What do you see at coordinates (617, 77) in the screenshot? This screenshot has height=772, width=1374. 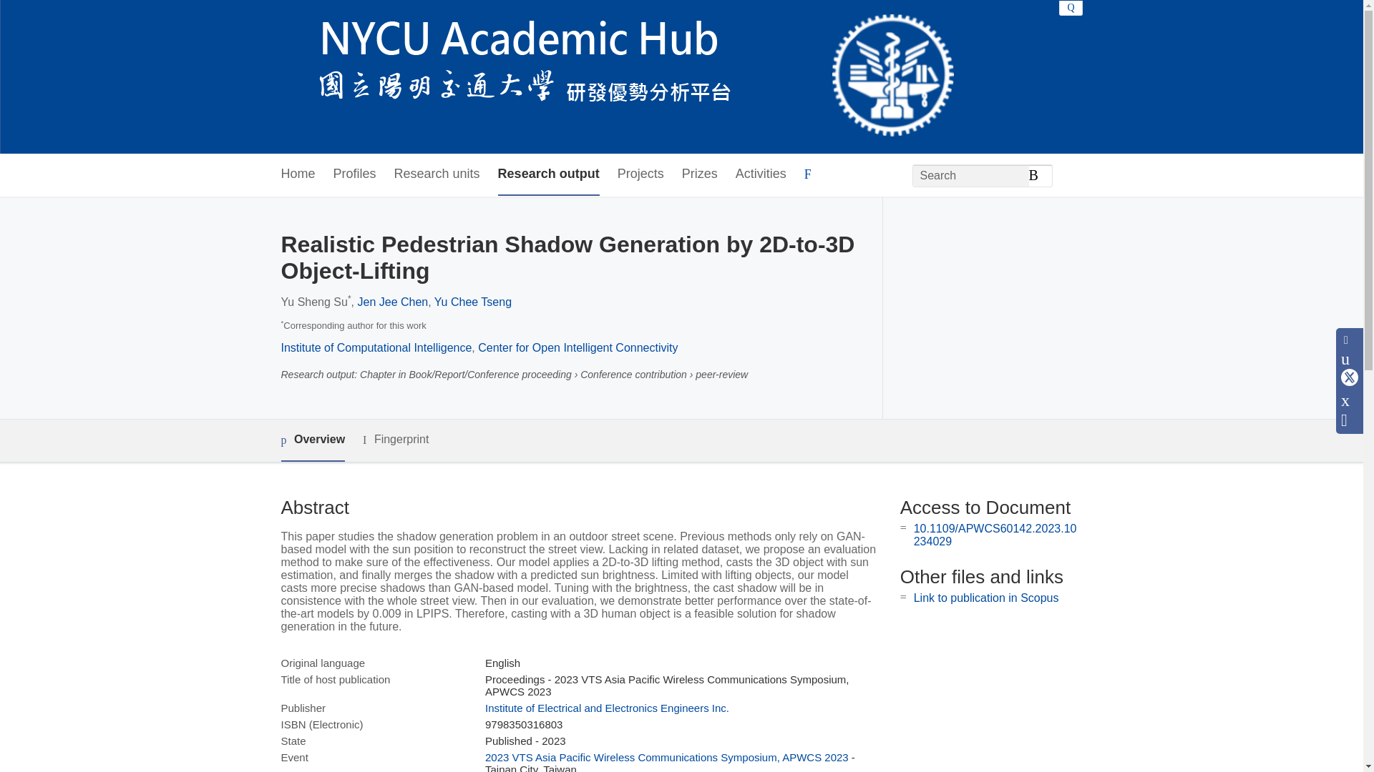 I see `National Yang Ming Chiao Tung University Academic Hub Home` at bounding box center [617, 77].